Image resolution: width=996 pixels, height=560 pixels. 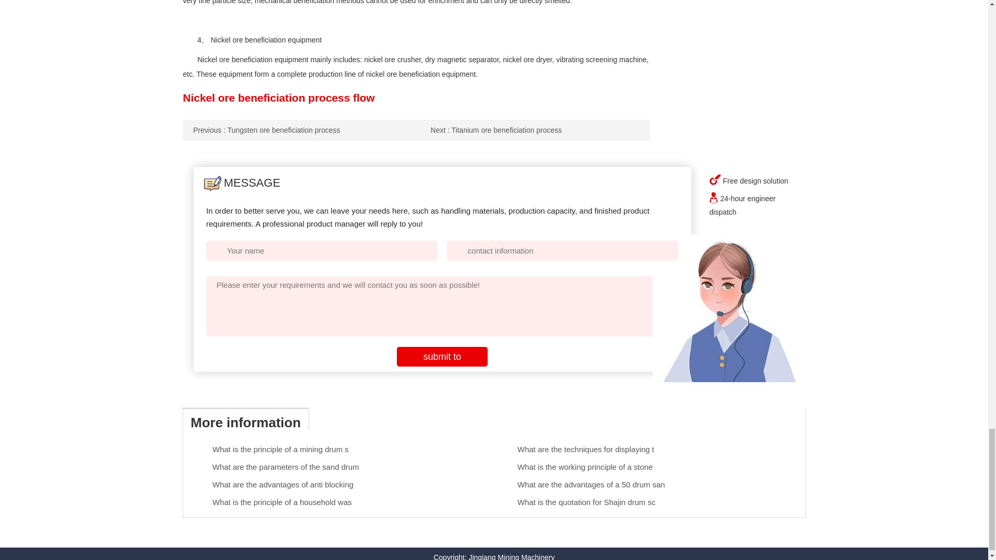 I want to click on submit to, so click(x=442, y=357).